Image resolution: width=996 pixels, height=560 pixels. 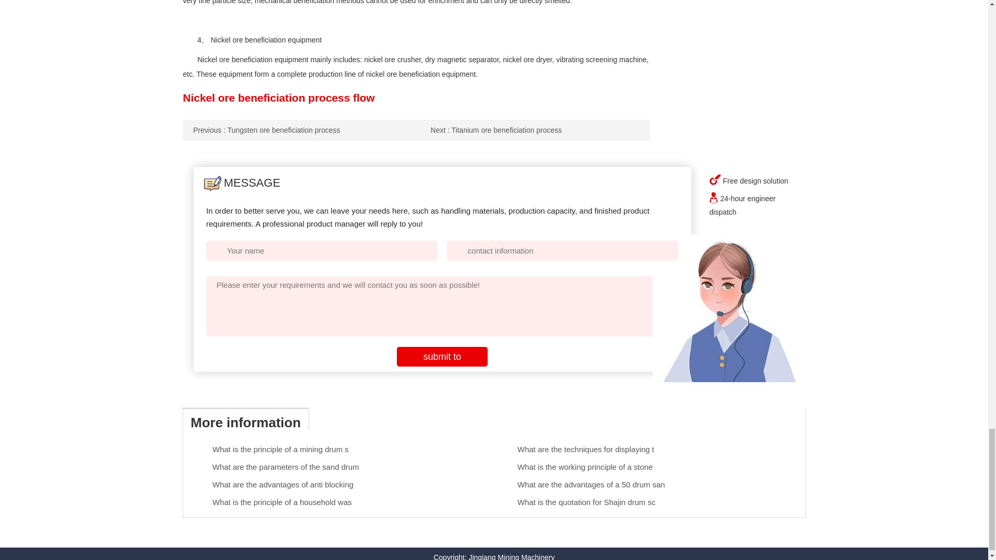 I want to click on submit to, so click(x=442, y=357).